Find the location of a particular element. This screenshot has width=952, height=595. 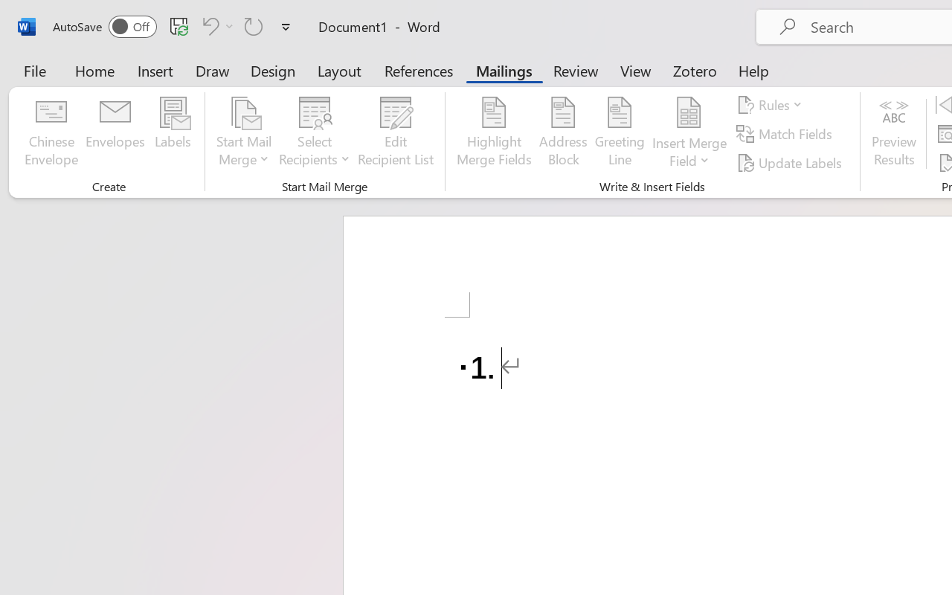

Undo Number Default is located at coordinates (208, 26).